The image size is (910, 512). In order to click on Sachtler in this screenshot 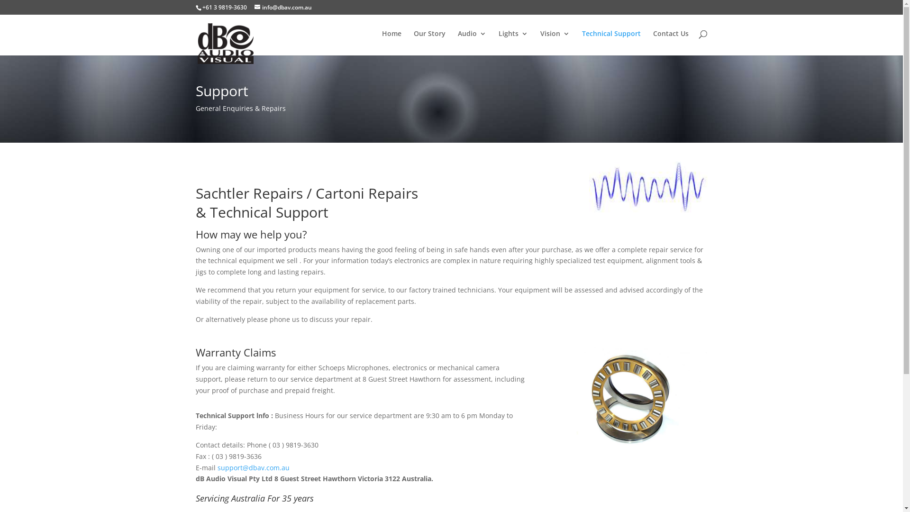, I will do `click(222, 193)`.